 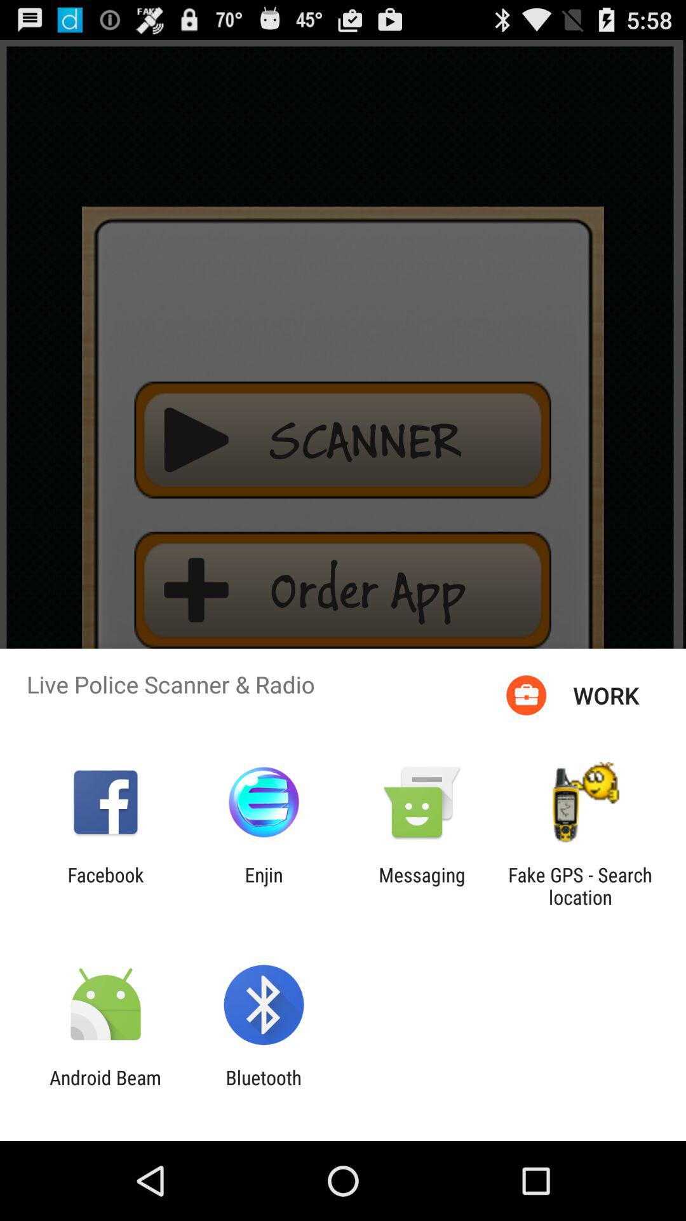 What do you see at coordinates (422, 886) in the screenshot?
I see `click the app to the right of the enjin` at bounding box center [422, 886].